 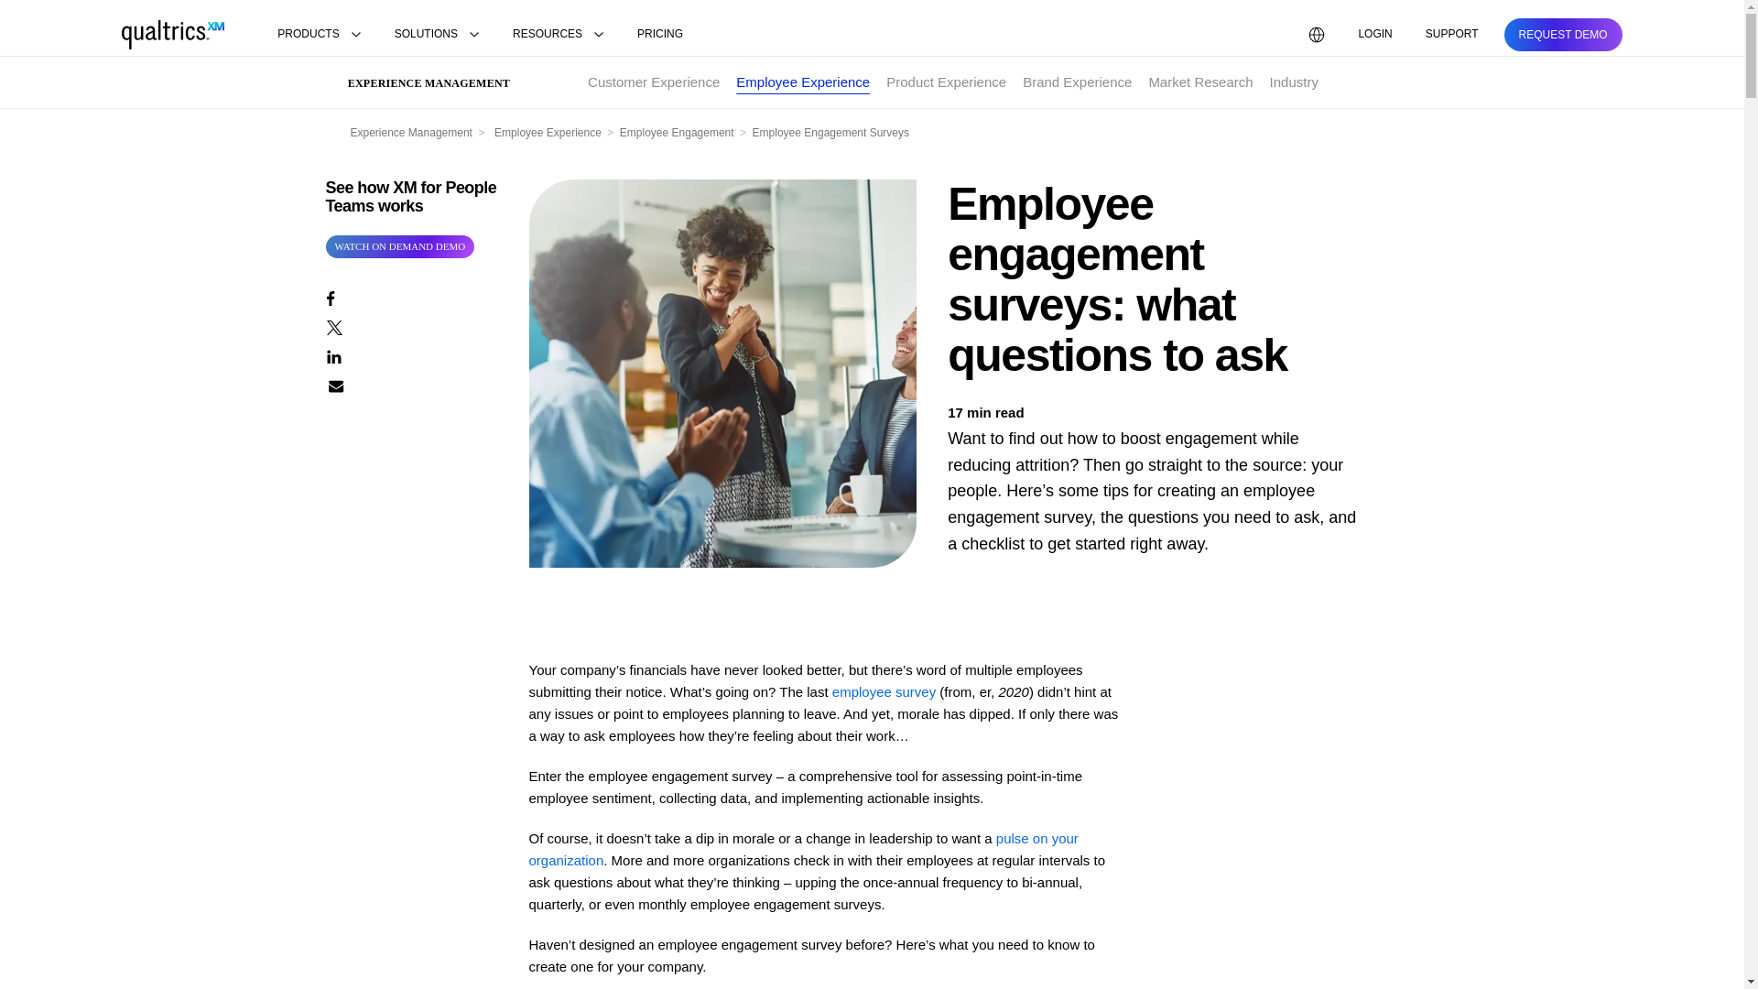 What do you see at coordinates (659, 35) in the screenshot?
I see `PRICING` at bounding box center [659, 35].